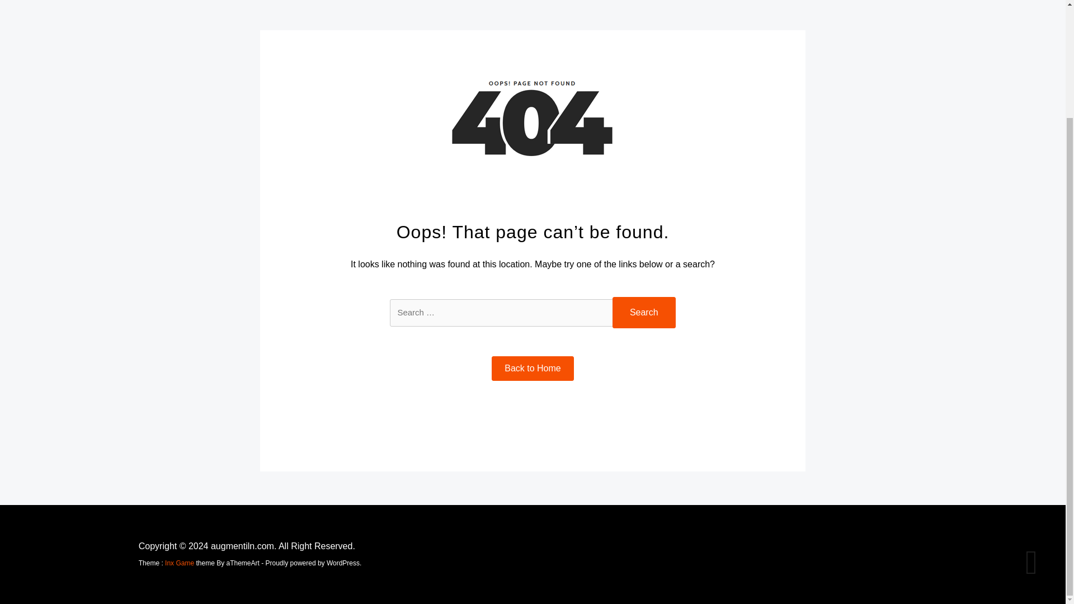 The height and width of the screenshot is (604, 1074). I want to click on Back to Home, so click(533, 369).